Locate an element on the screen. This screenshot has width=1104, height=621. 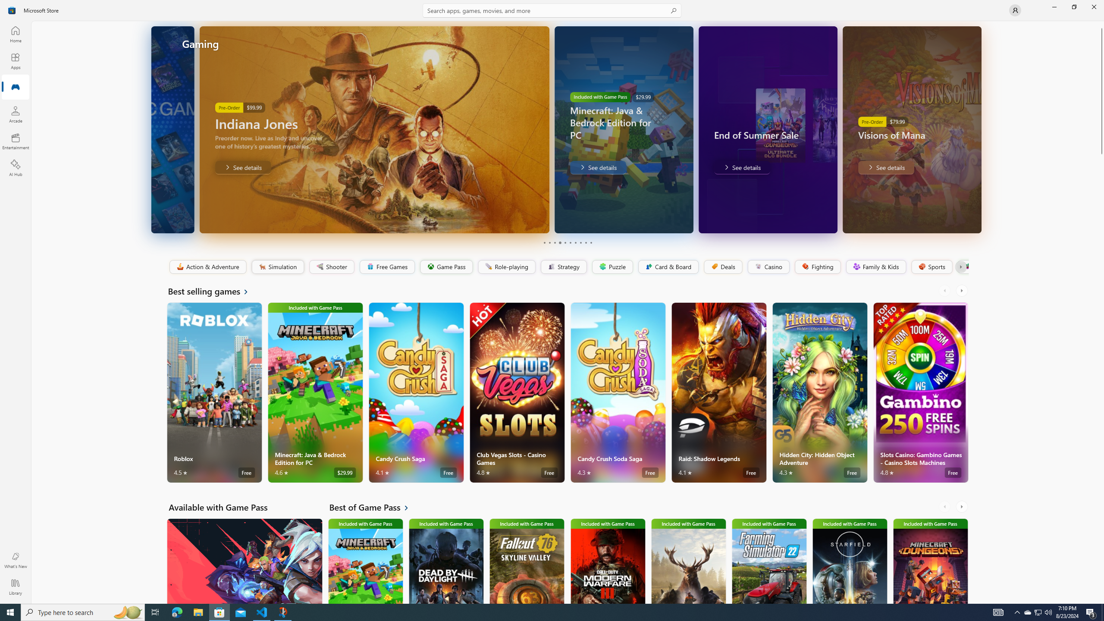
Shooter is located at coordinates (331, 267).